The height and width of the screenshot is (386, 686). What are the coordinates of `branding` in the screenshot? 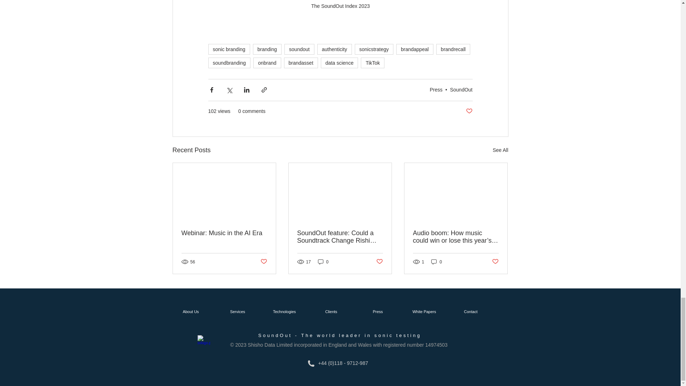 It's located at (267, 49).